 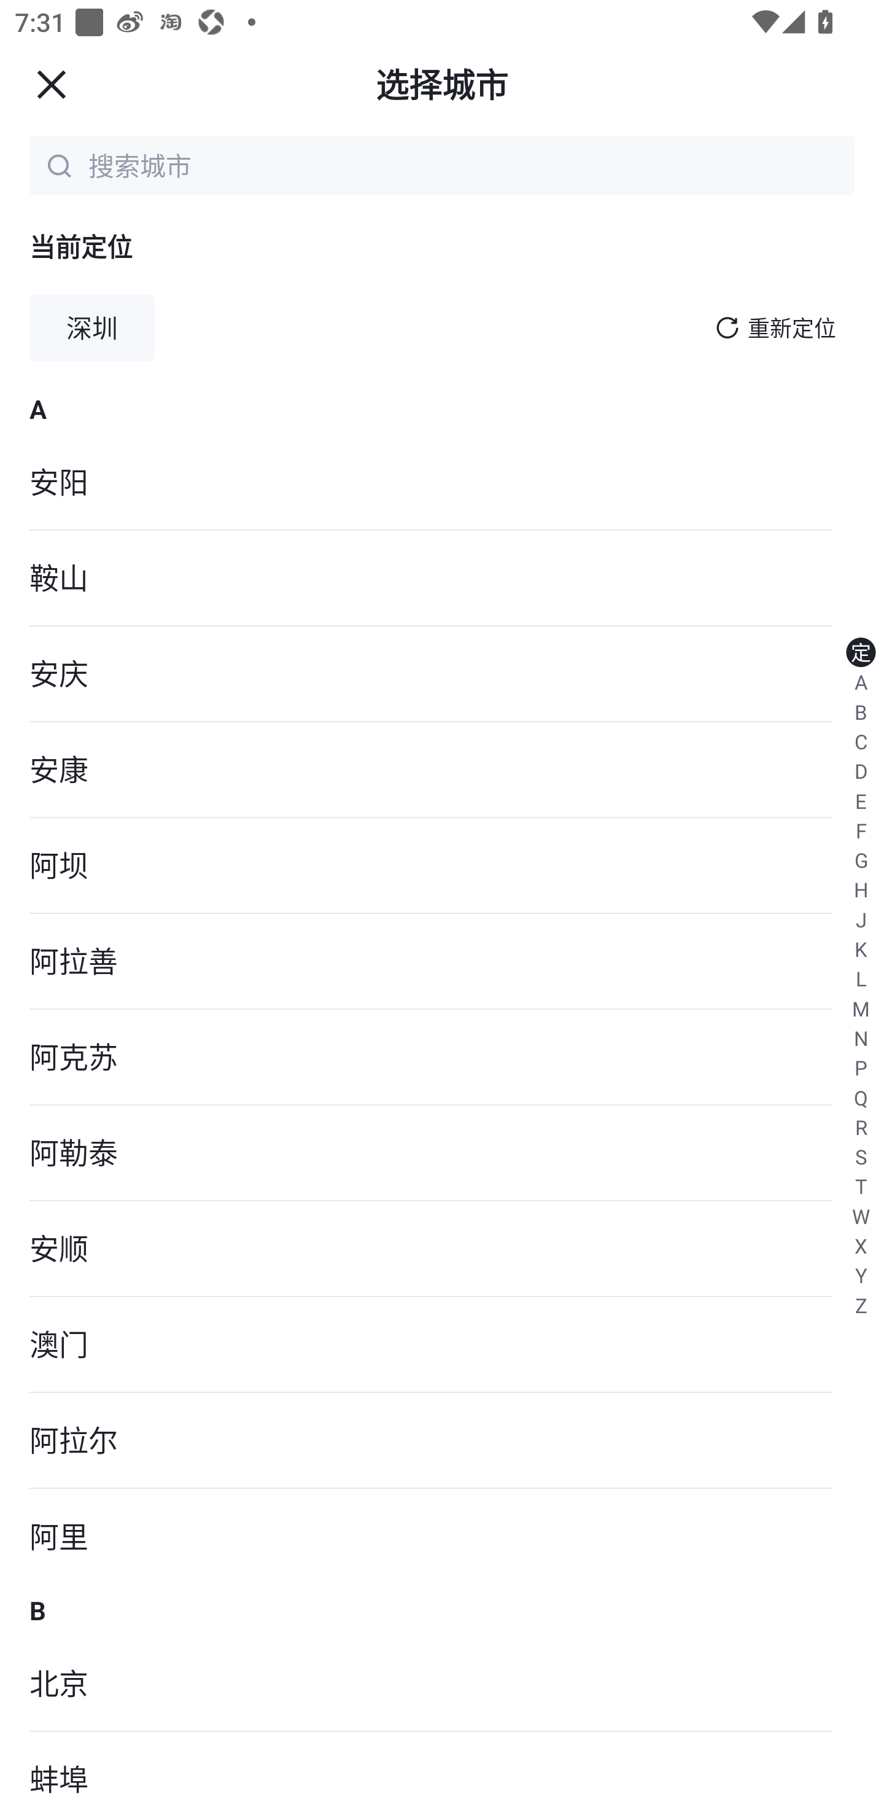 What do you see at coordinates (442, 579) in the screenshot?
I see `鞍山` at bounding box center [442, 579].